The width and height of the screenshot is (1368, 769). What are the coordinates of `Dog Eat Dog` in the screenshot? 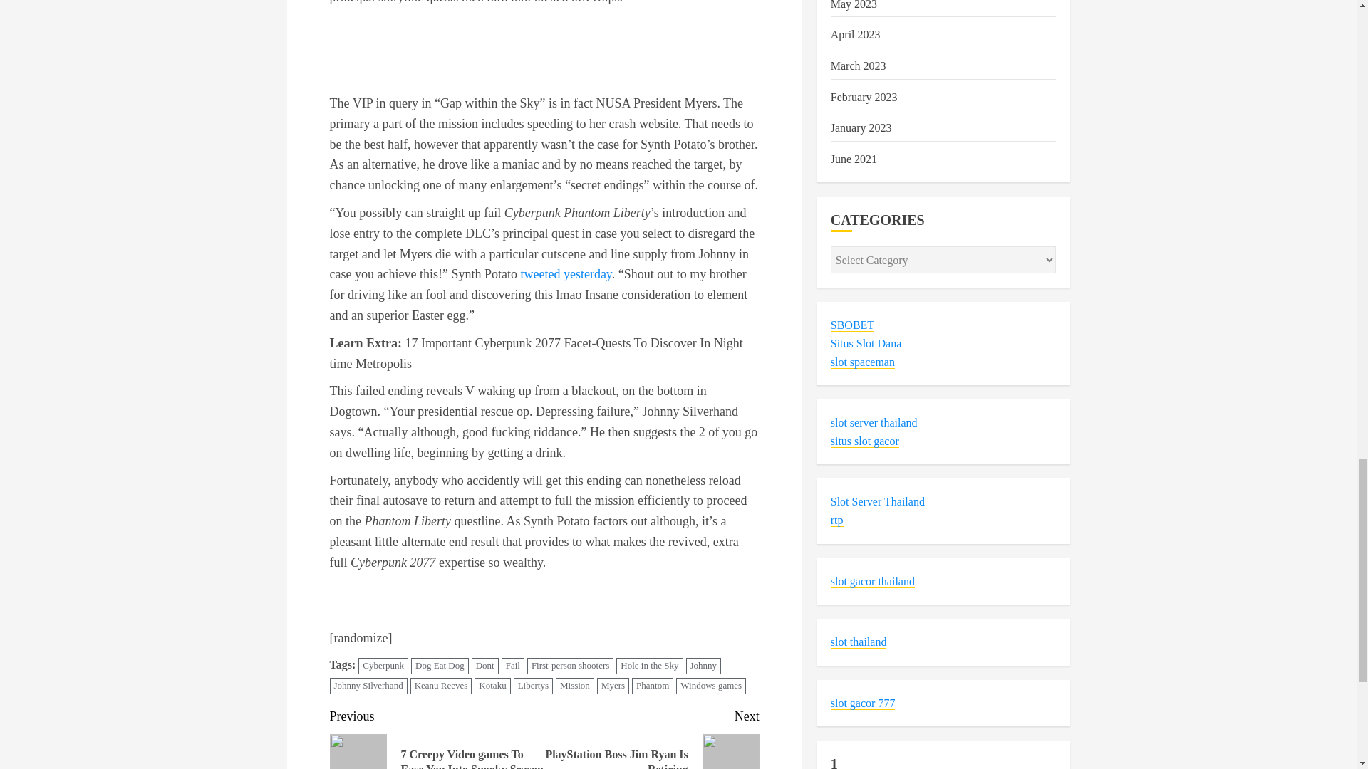 It's located at (440, 666).